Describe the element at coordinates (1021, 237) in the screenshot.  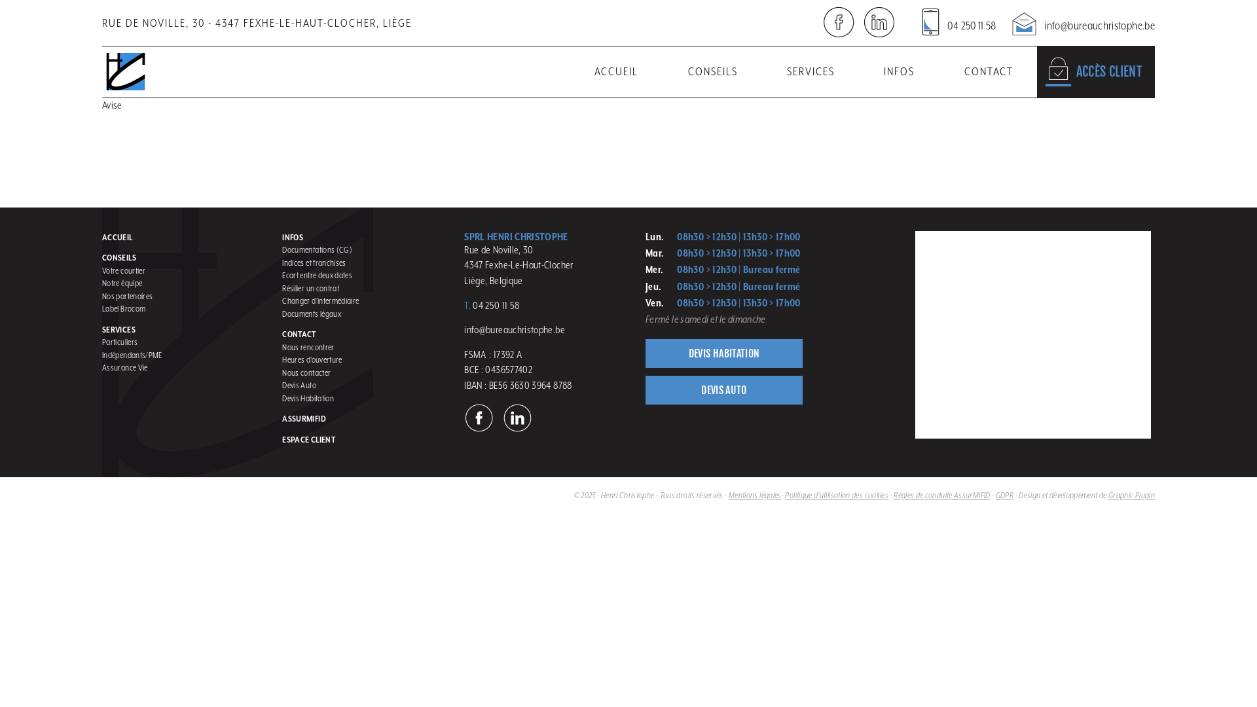
I see `Bureau Christophe - Courtier et Conseils en Assurances` at that location.